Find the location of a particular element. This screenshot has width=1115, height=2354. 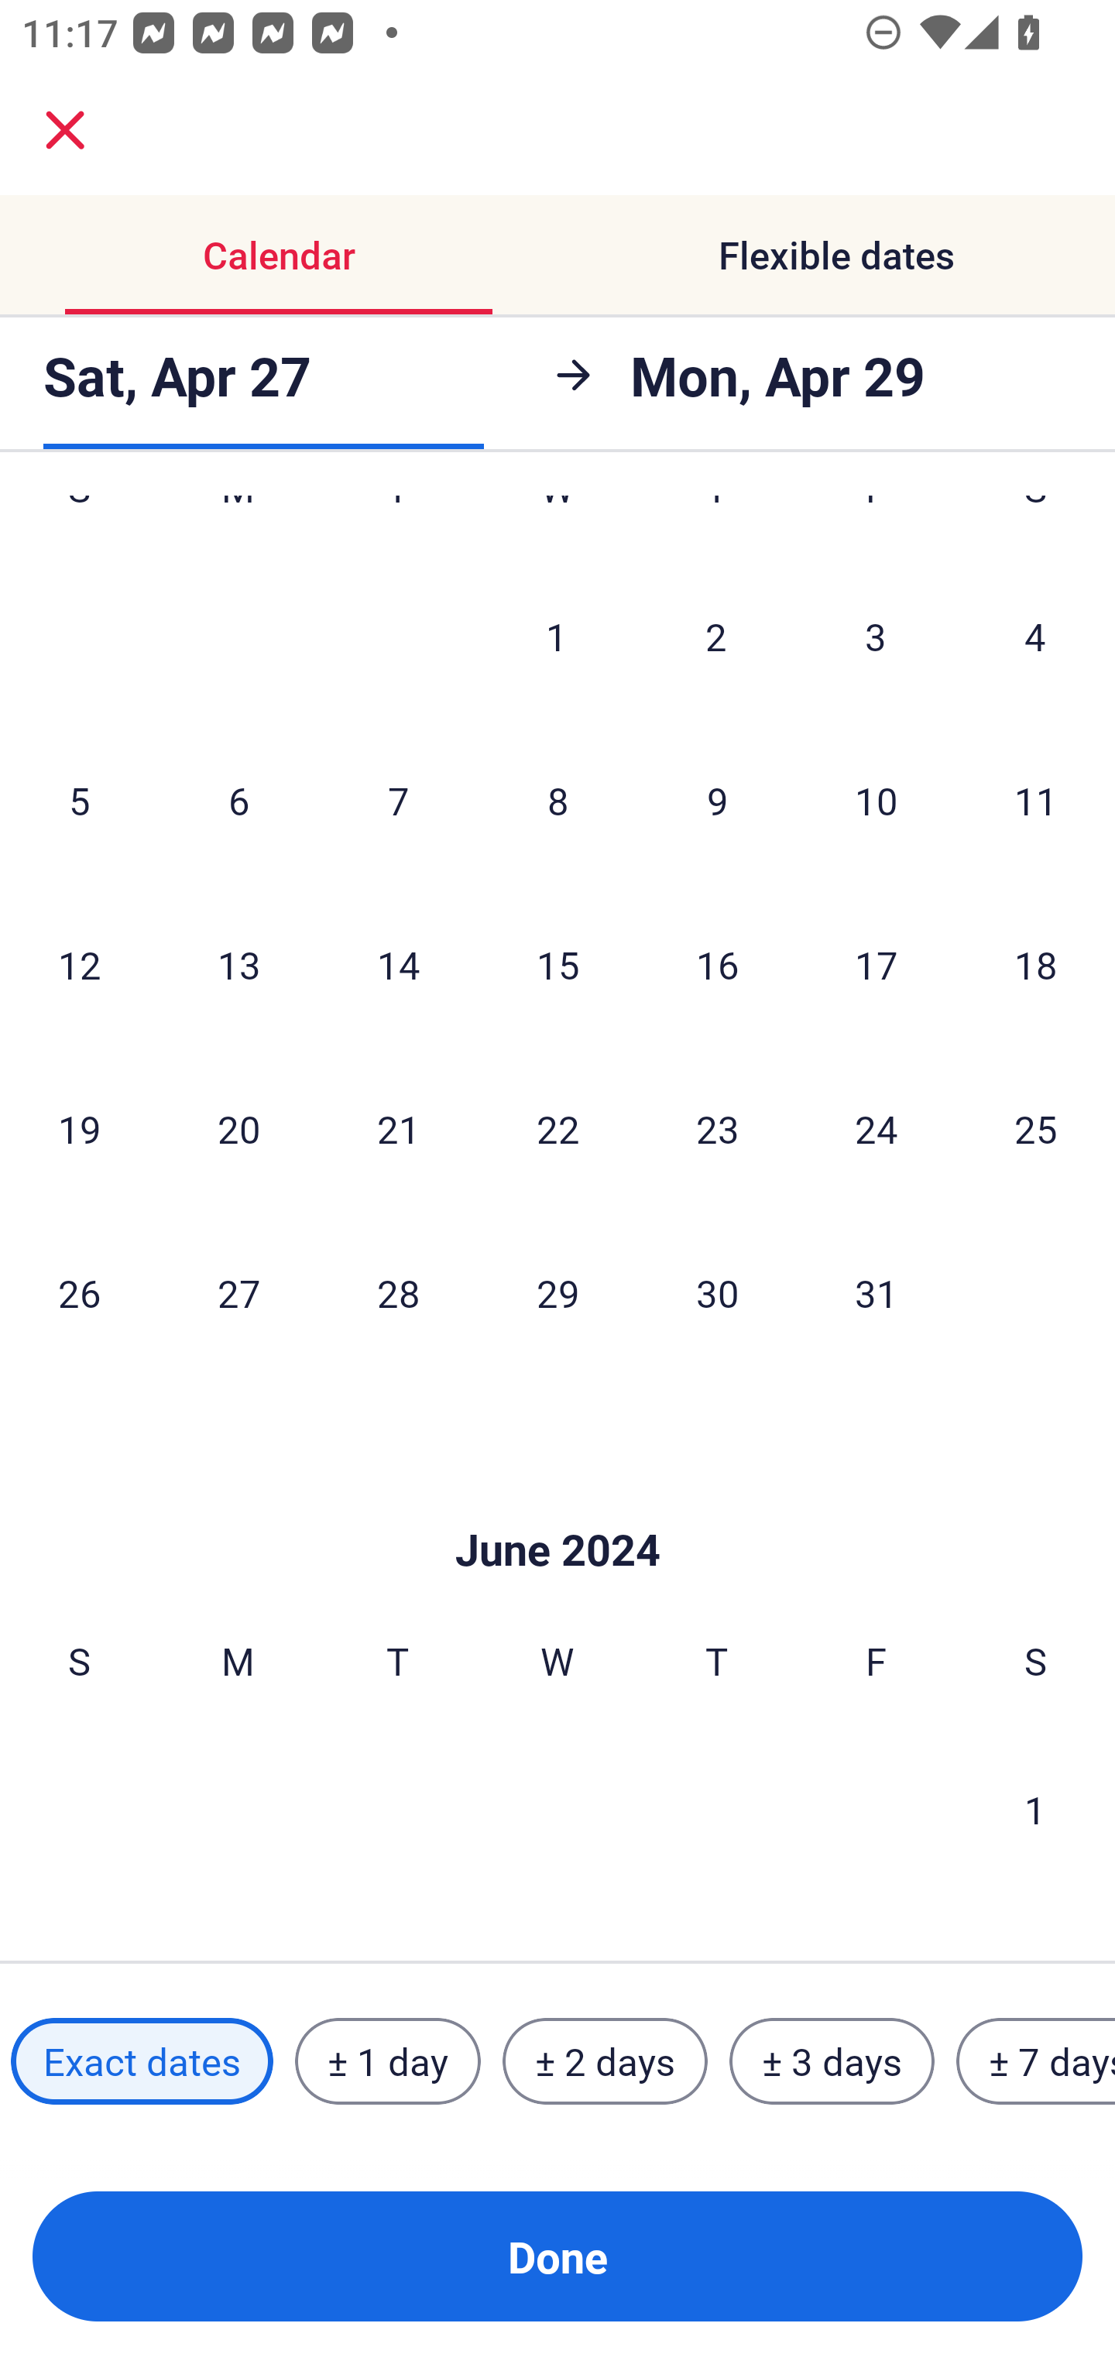

1 Saturday, June 1, 2024 is located at coordinates (1035, 1809).